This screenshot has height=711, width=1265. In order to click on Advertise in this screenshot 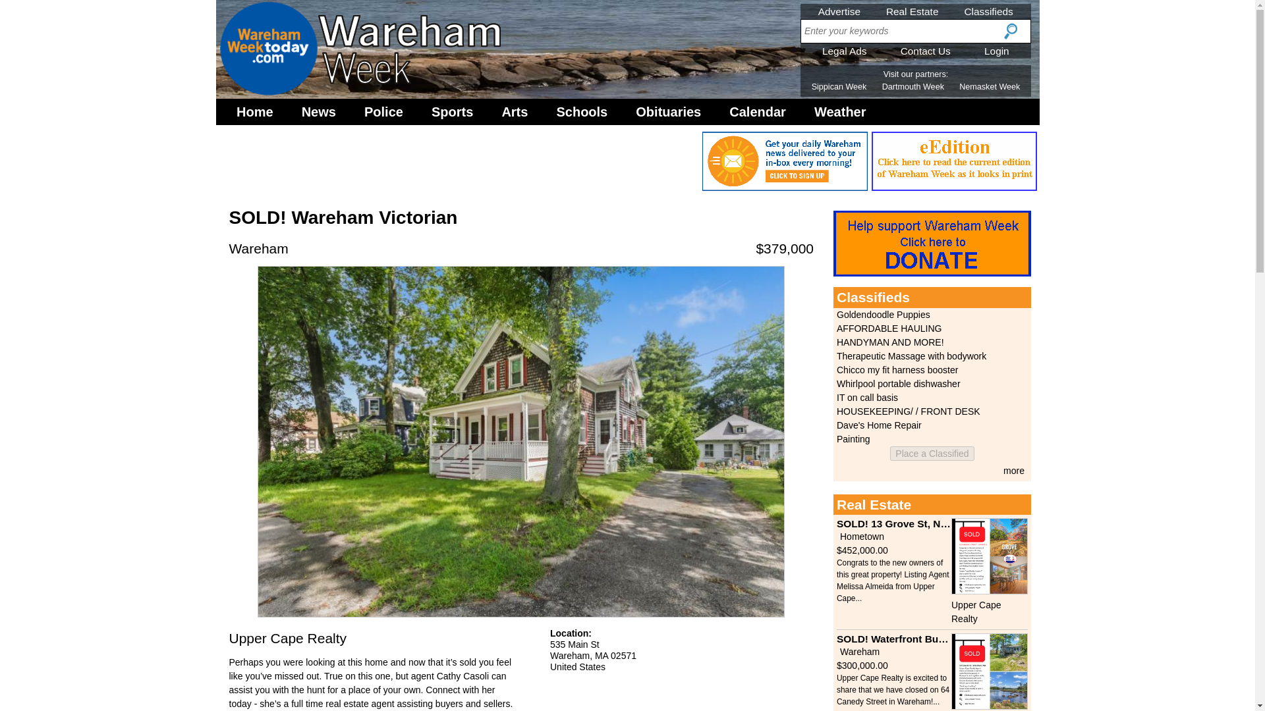, I will do `click(839, 11)`.